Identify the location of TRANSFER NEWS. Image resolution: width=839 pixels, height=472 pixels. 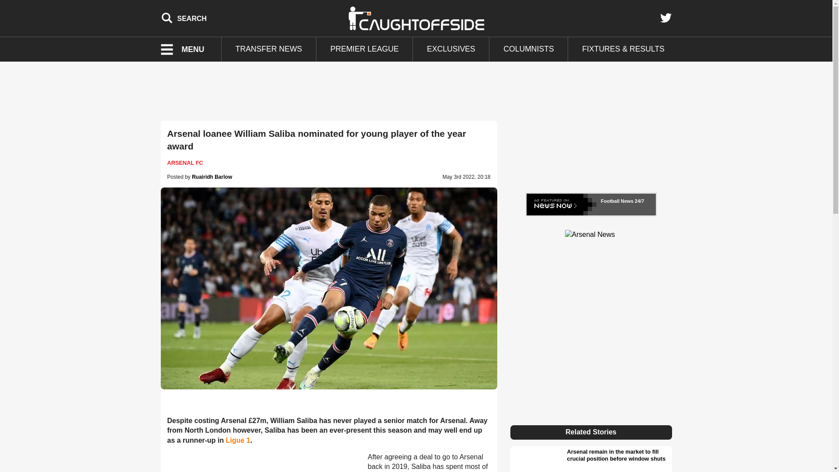
(268, 49).